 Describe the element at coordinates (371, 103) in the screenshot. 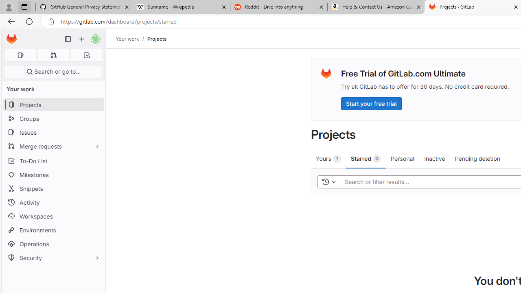

I see `Start your free trial` at that location.